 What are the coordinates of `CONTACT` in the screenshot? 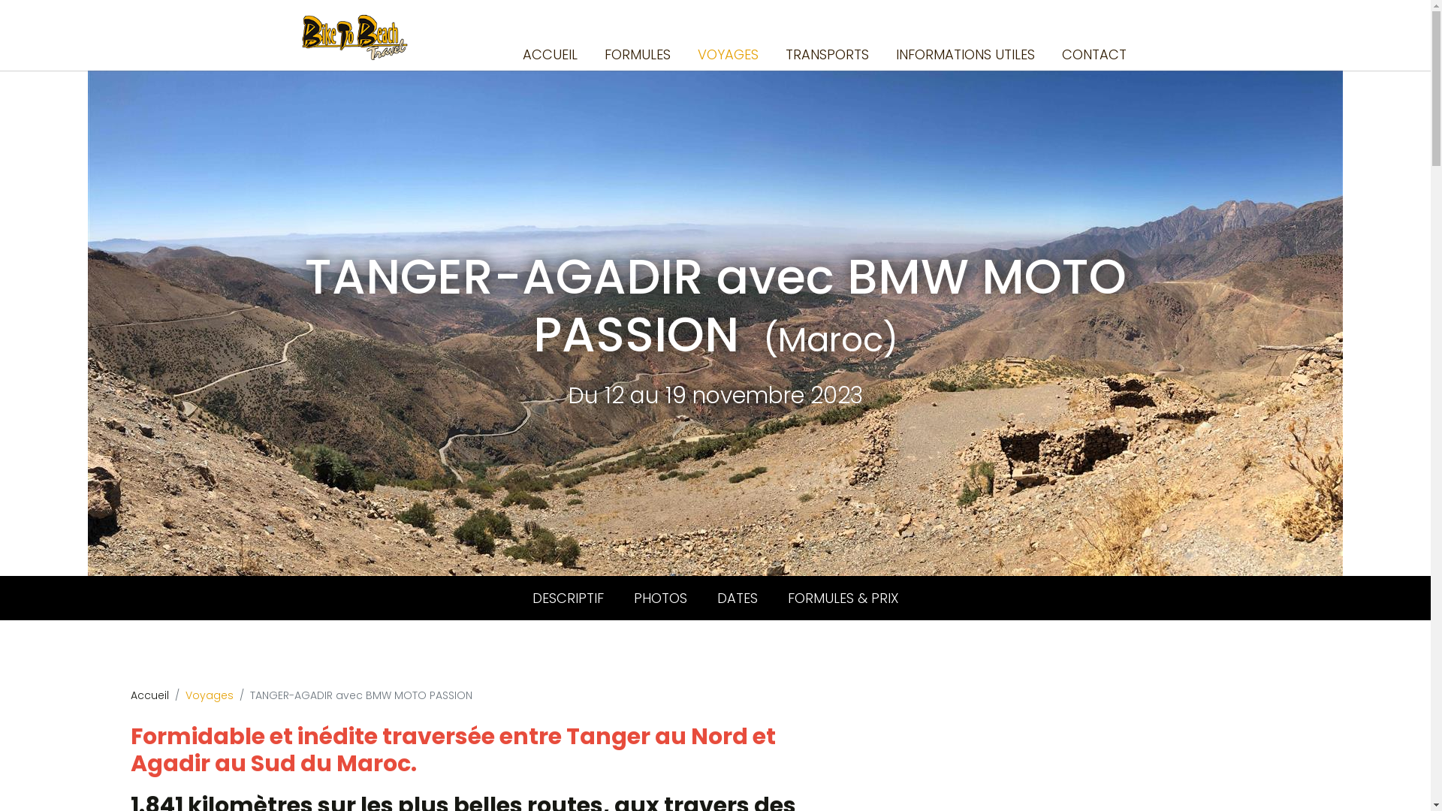 It's located at (1094, 54).